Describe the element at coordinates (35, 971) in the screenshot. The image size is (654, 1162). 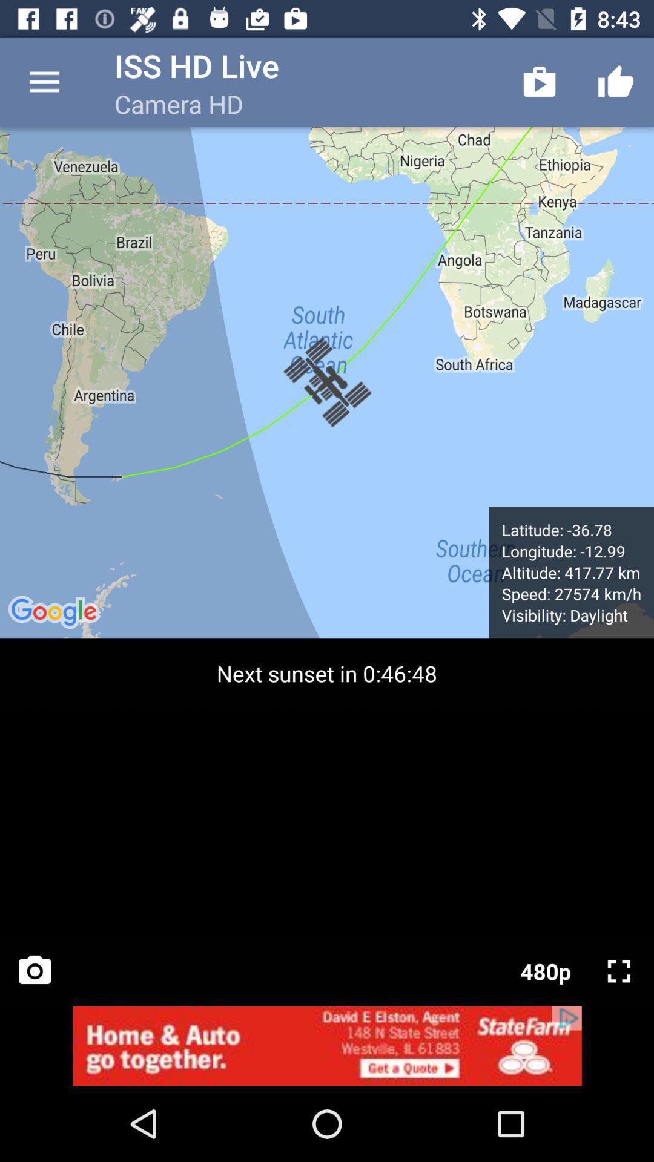
I see `camera selection` at that location.